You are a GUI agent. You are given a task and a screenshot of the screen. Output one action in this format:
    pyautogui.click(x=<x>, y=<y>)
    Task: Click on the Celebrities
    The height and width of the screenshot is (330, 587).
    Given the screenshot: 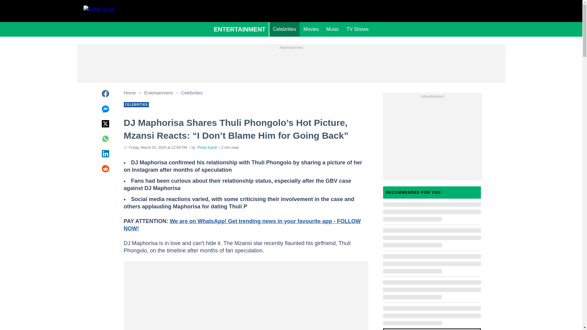 What is the action you would take?
    pyautogui.click(x=285, y=29)
    